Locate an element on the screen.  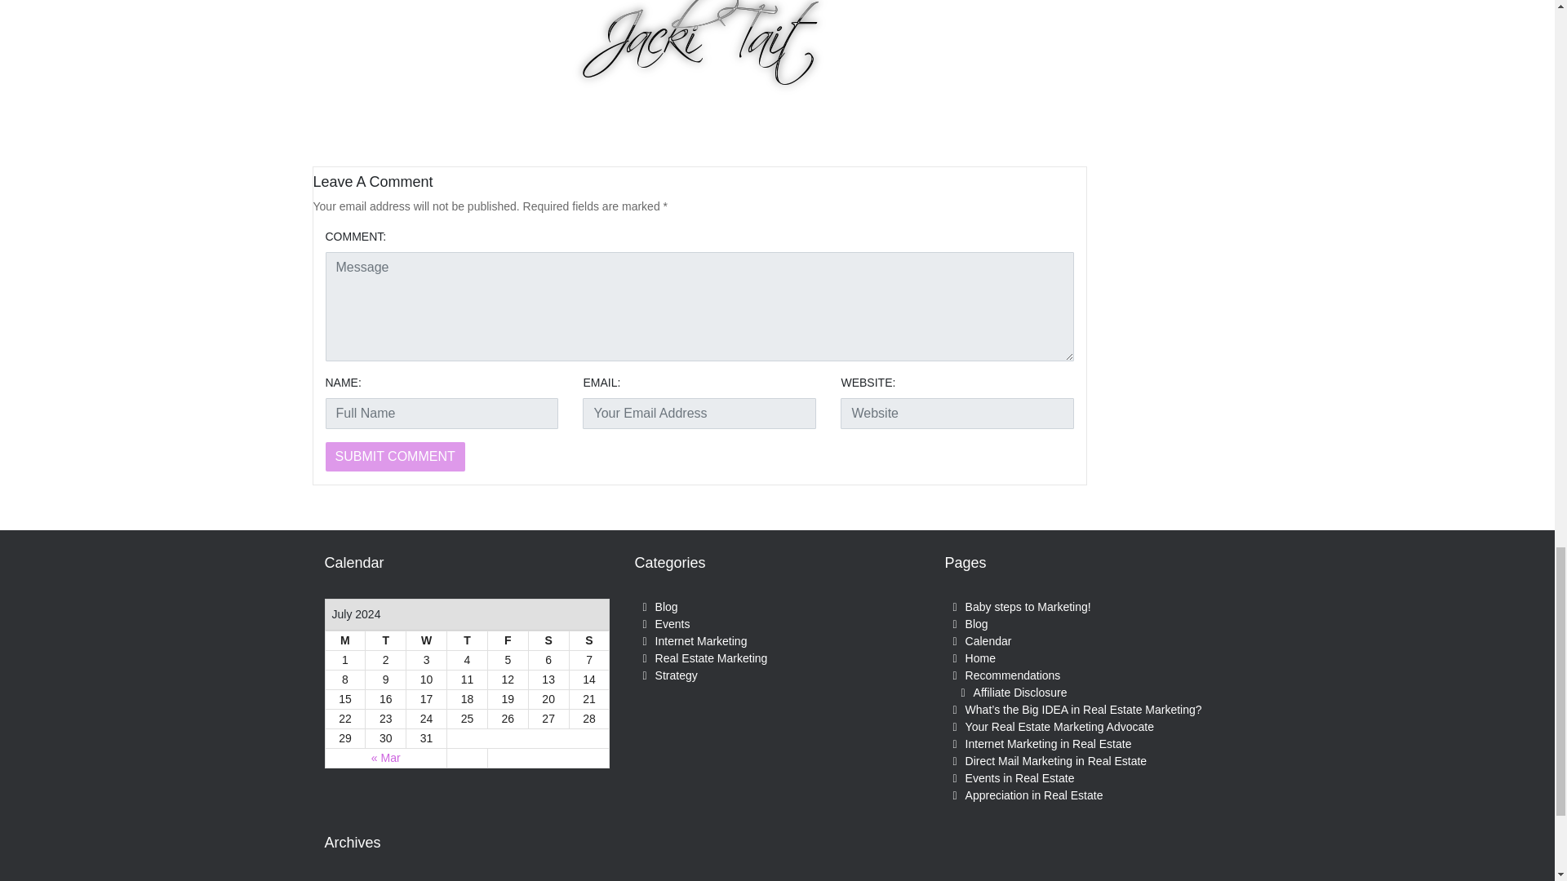
Baby steps to Marketing! is located at coordinates (1028, 606).